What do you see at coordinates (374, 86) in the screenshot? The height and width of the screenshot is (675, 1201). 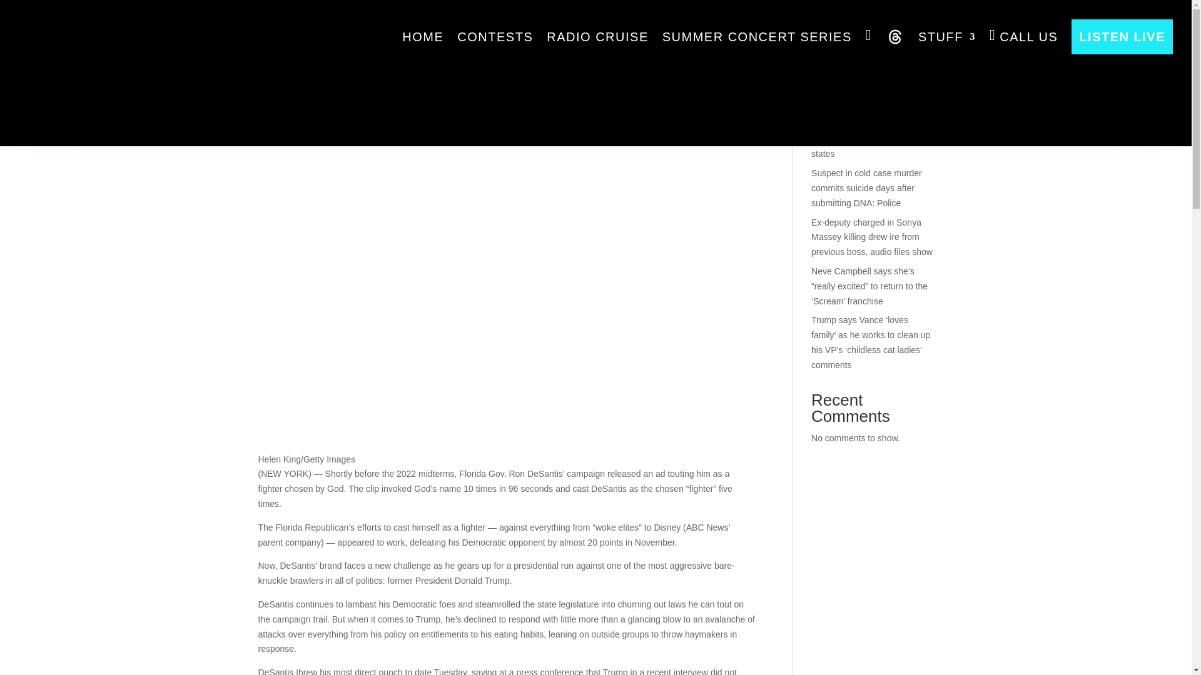 I see `Politics` at bounding box center [374, 86].